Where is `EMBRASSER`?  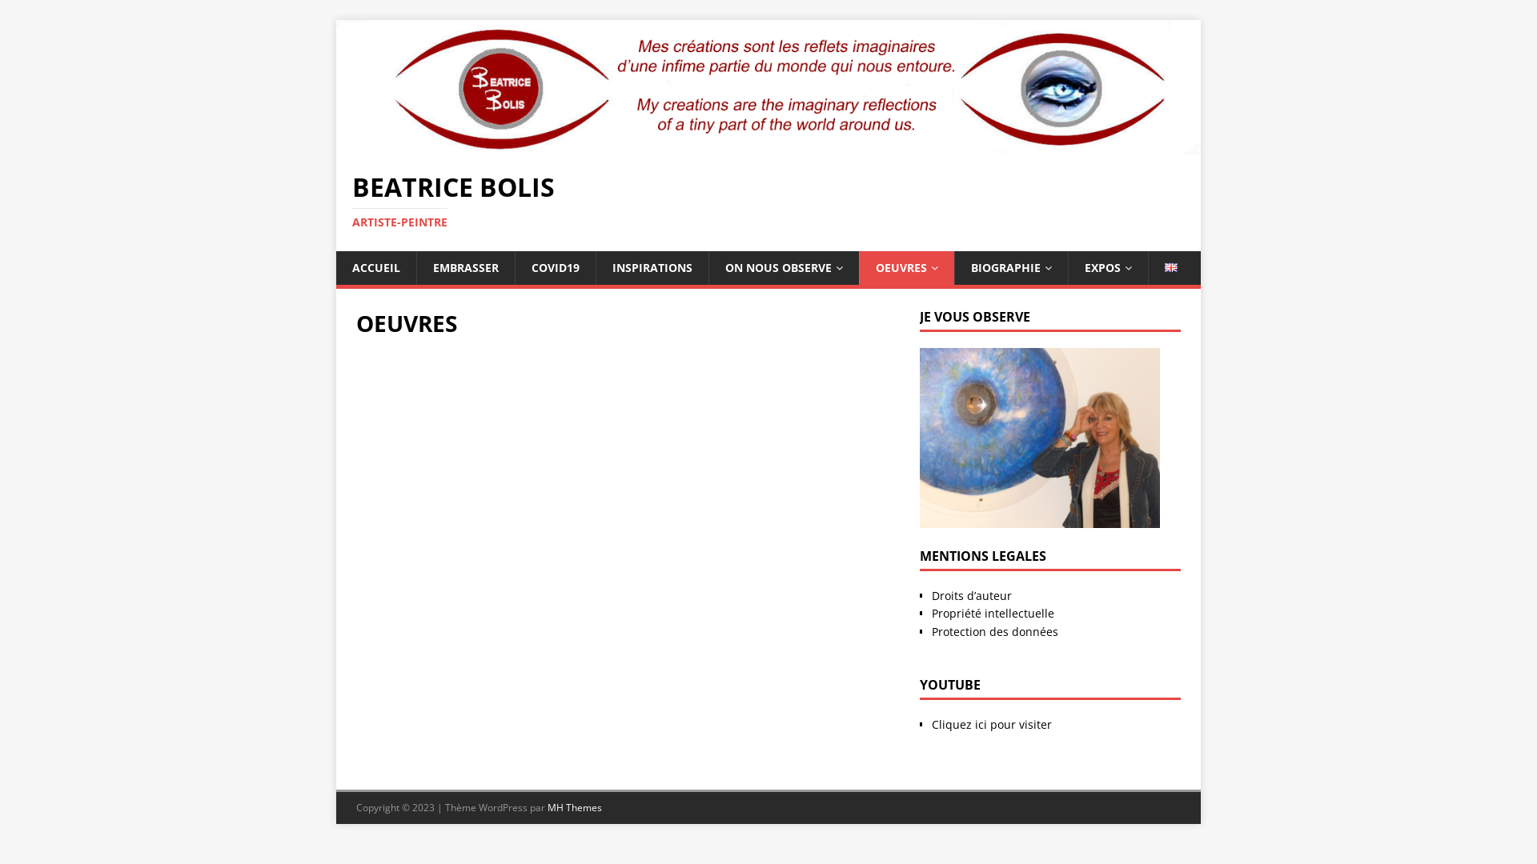
EMBRASSER is located at coordinates (466, 268).